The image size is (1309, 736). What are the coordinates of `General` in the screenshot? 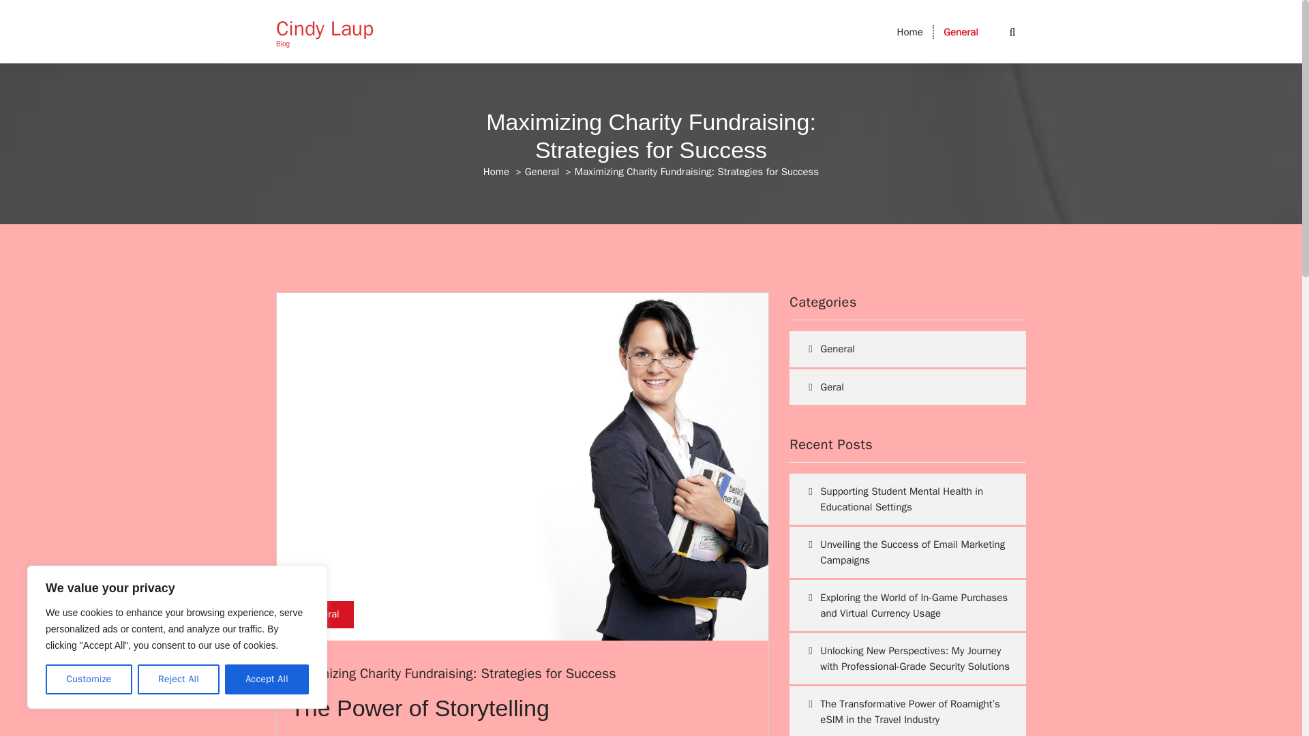 It's located at (542, 172).